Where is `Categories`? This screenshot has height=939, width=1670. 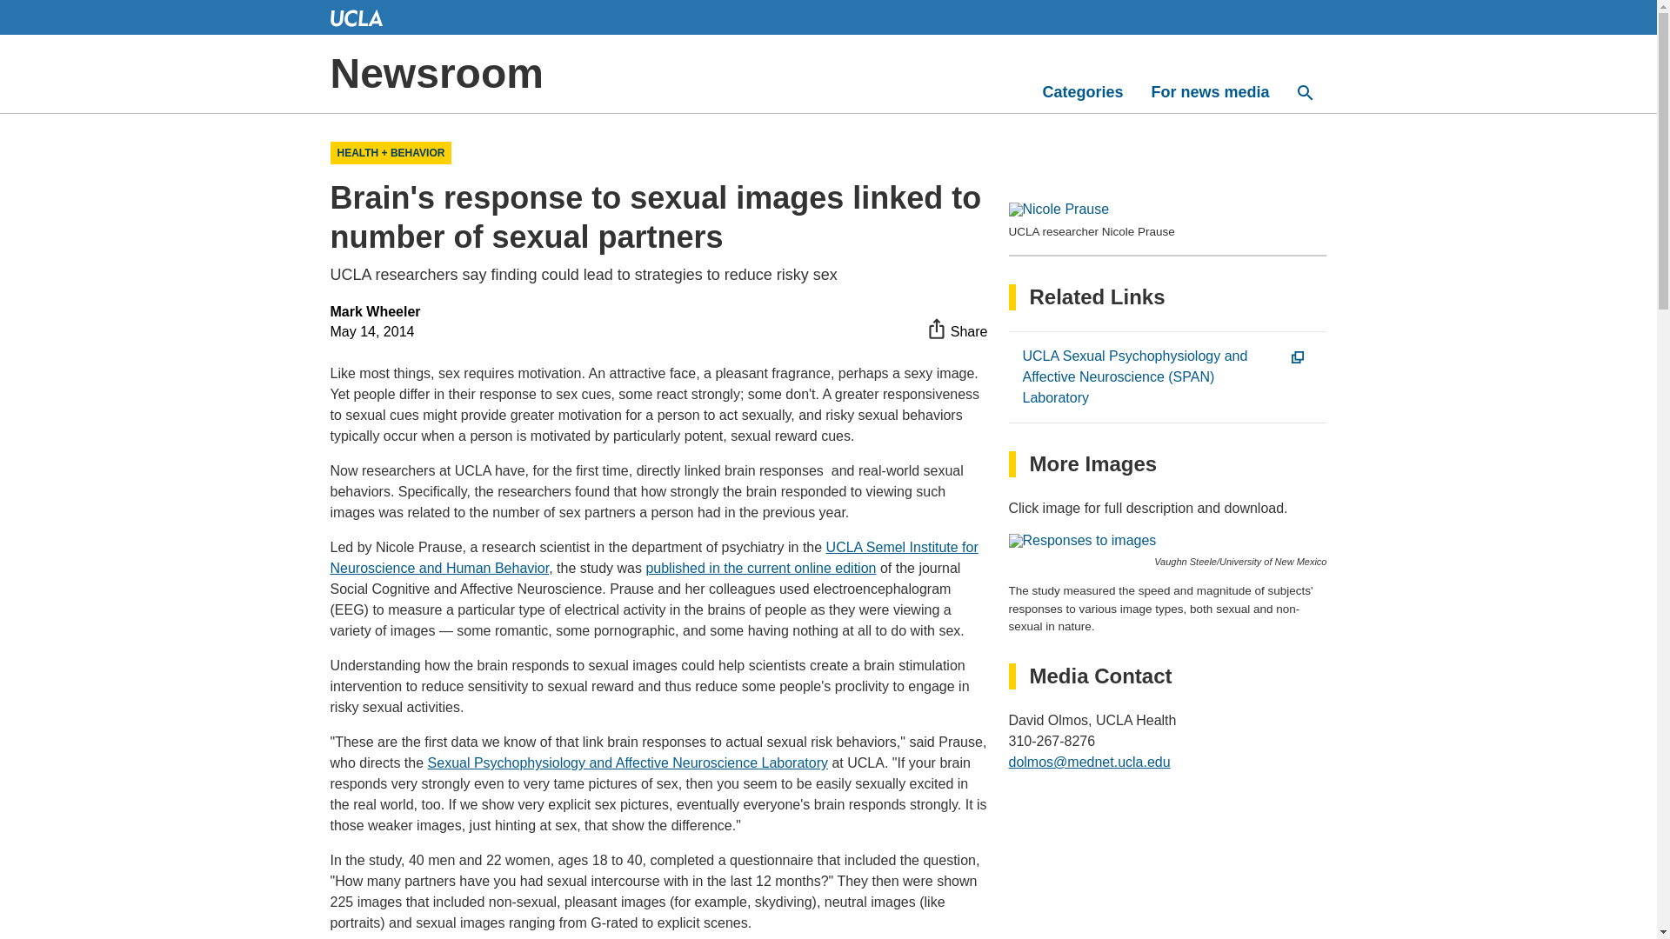
Categories is located at coordinates (1082, 92).